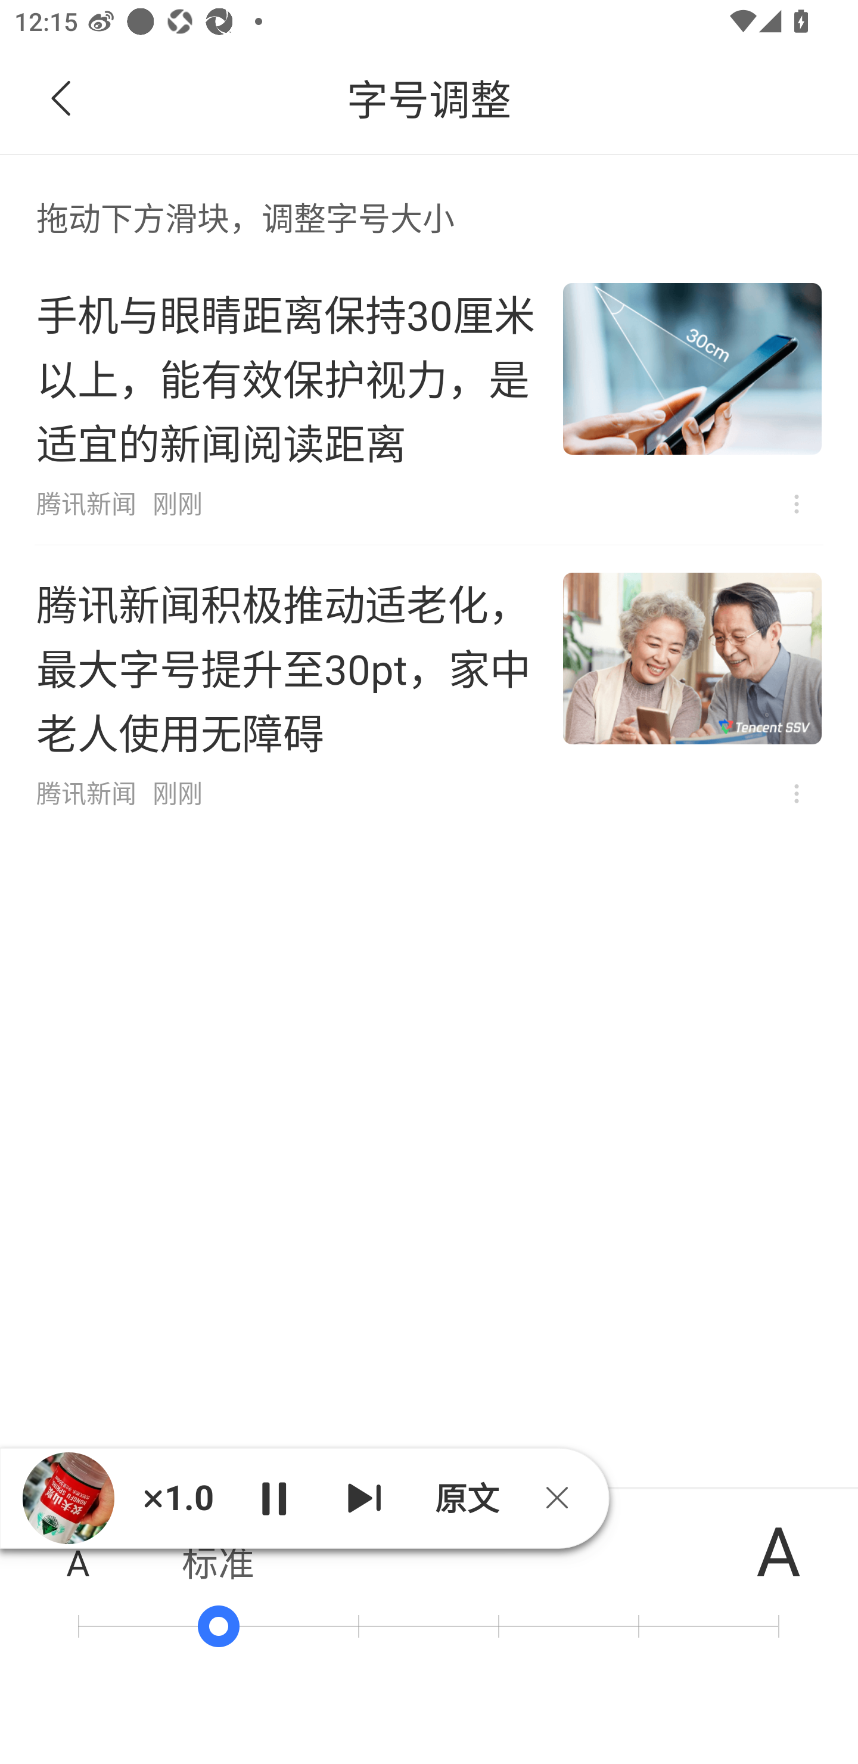  I want to click on  返回, so click(61, 99).